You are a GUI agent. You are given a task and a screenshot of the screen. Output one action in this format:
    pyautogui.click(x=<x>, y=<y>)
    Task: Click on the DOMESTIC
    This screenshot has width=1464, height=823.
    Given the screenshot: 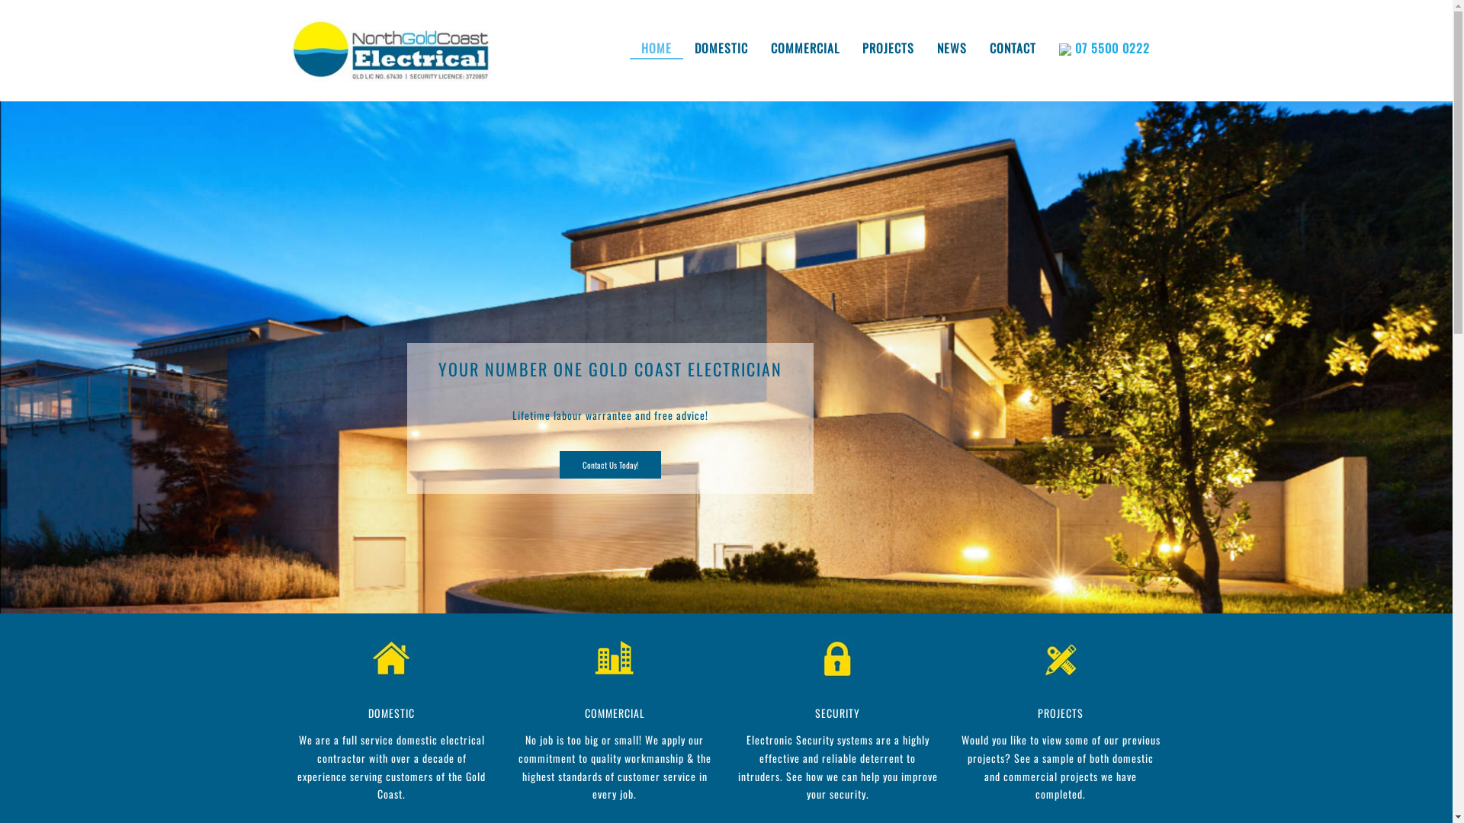 What is the action you would take?
    pyautogui.click(x=392, y=713)
    